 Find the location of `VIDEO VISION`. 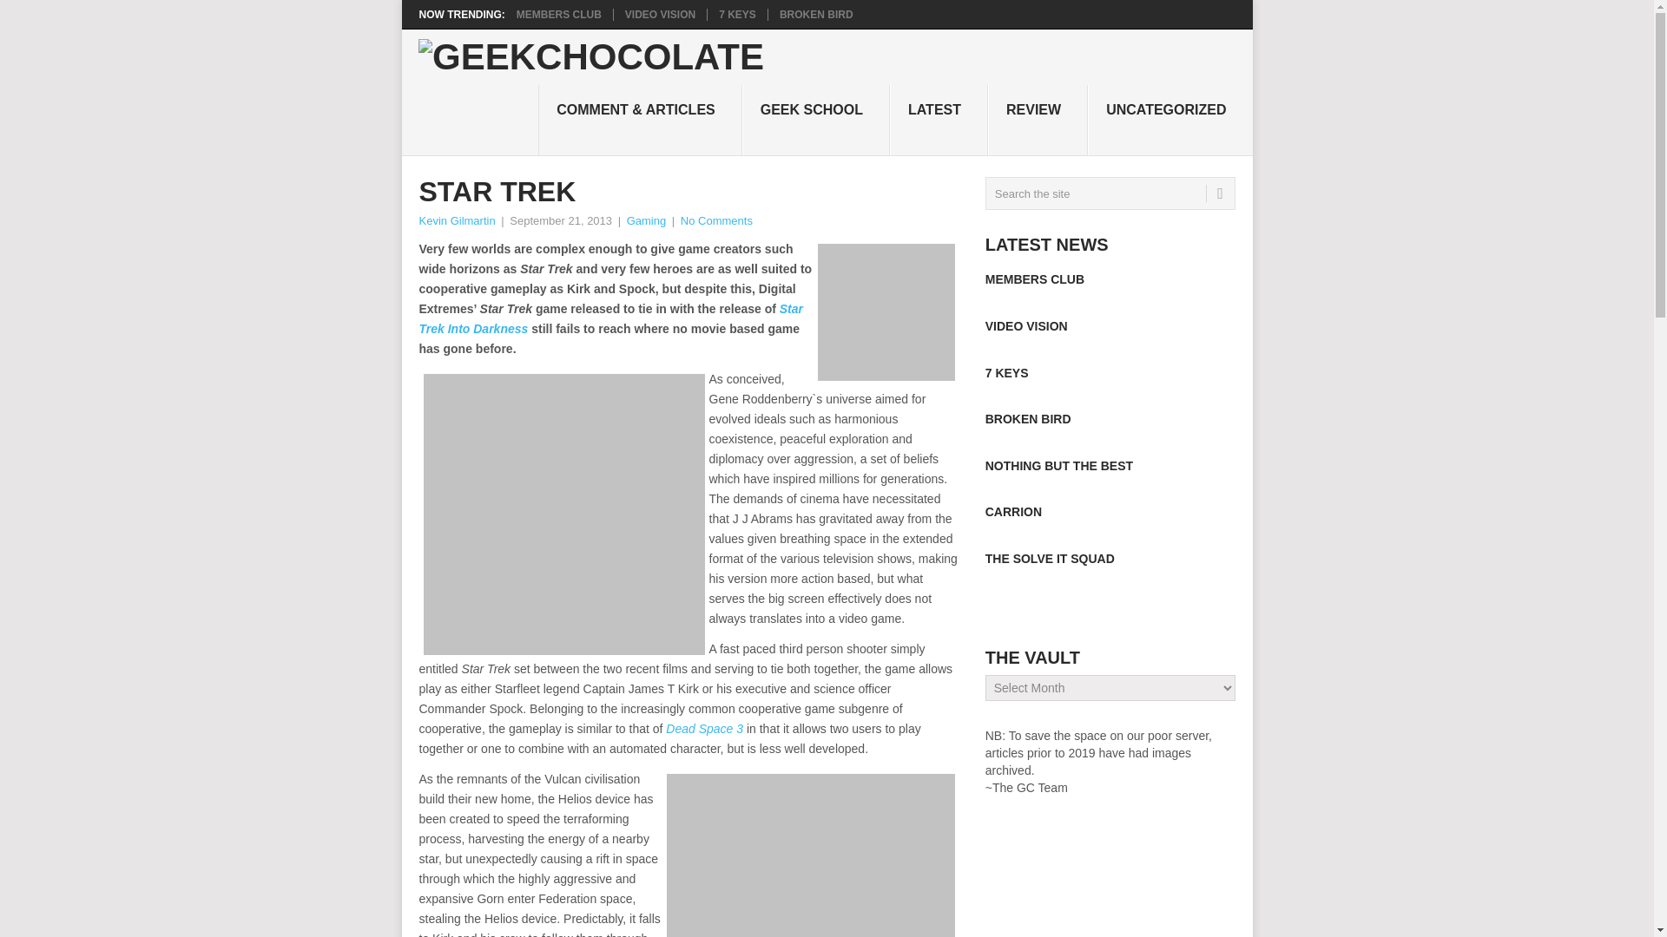

VIDEO VISION is located at coordinates (660, 14).